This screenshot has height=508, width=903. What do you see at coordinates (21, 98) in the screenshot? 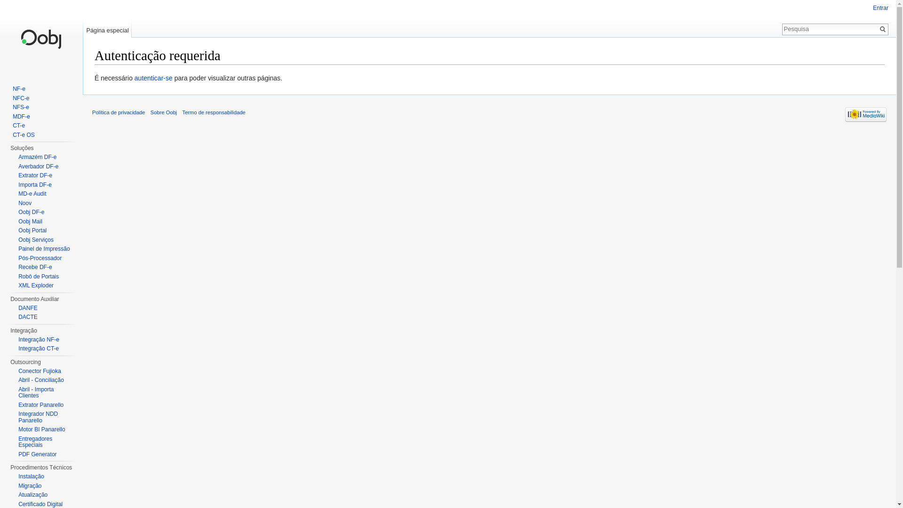
I see `NFC-e` at bounding box center [21, 98].